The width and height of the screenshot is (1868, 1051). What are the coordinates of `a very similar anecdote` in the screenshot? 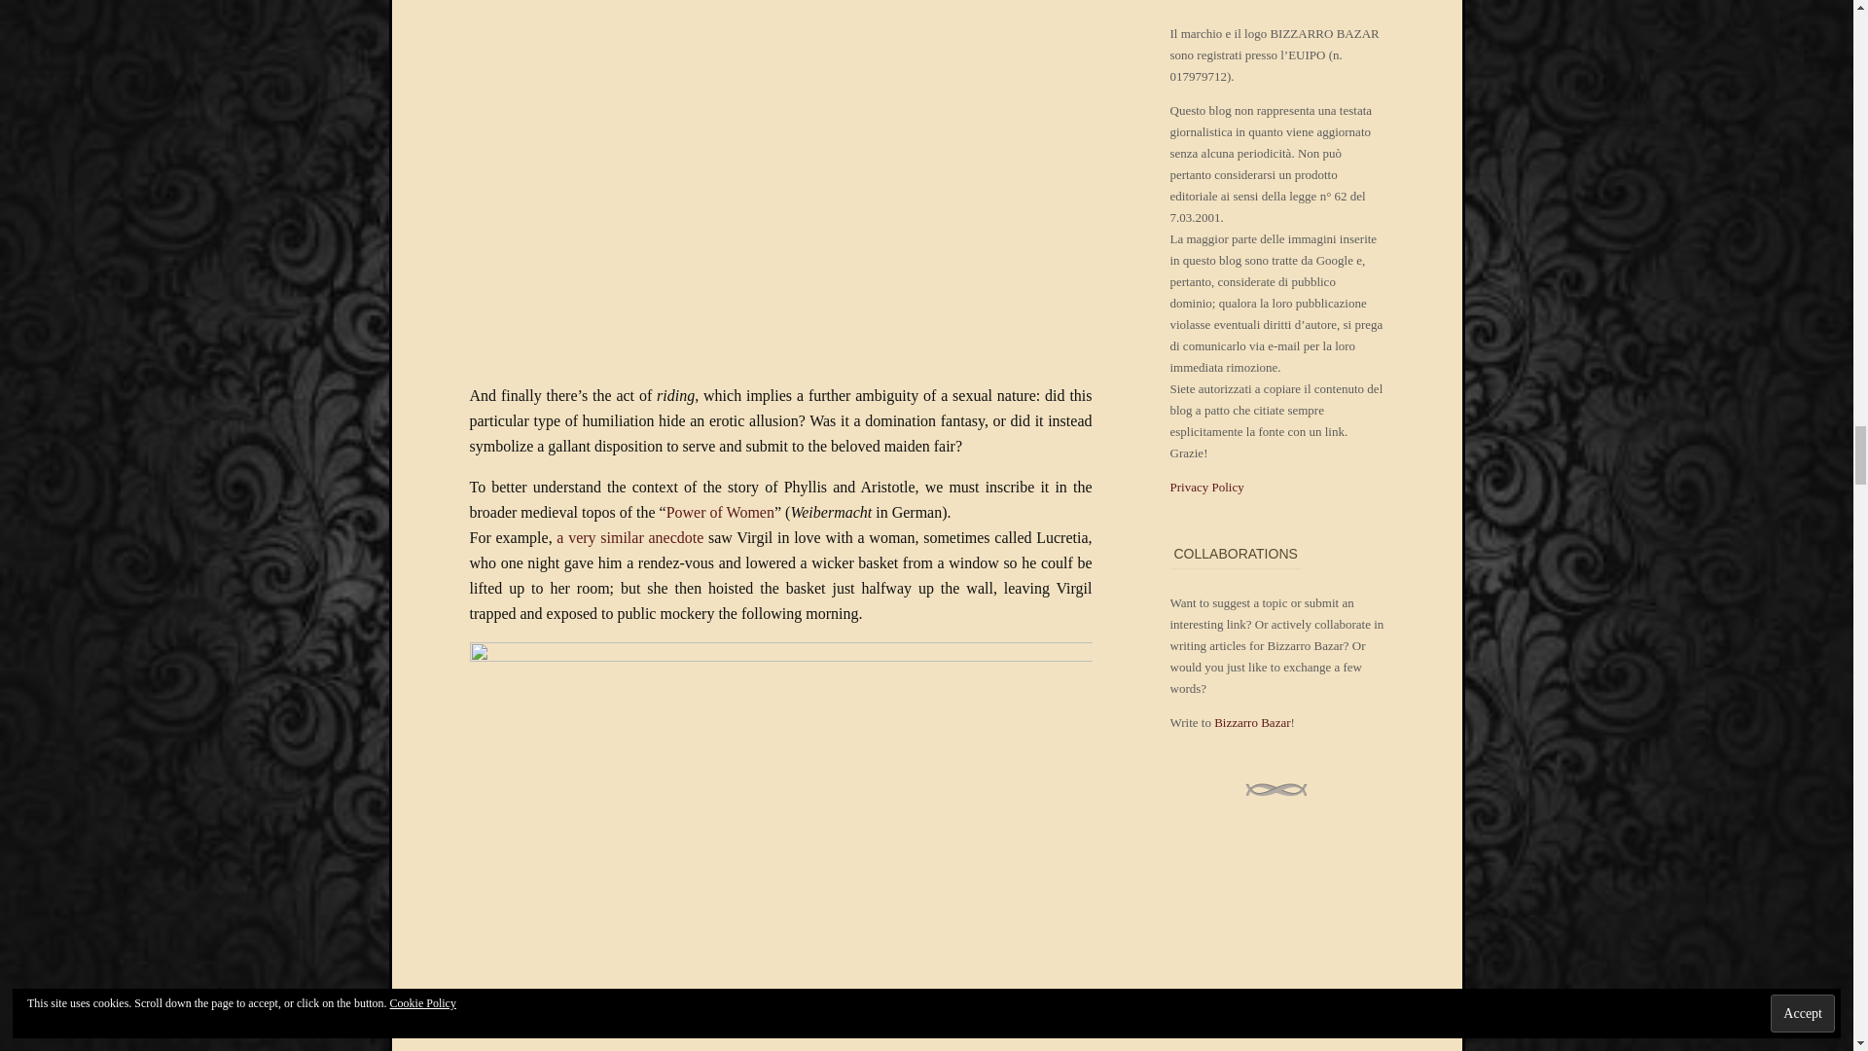 It's located at (629, 537).